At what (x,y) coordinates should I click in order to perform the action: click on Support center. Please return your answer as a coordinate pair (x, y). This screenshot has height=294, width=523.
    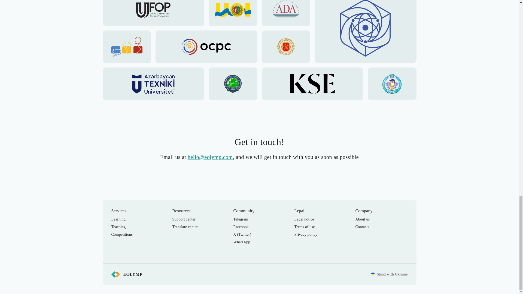
    Looking at the image, I should click on (184, 219).